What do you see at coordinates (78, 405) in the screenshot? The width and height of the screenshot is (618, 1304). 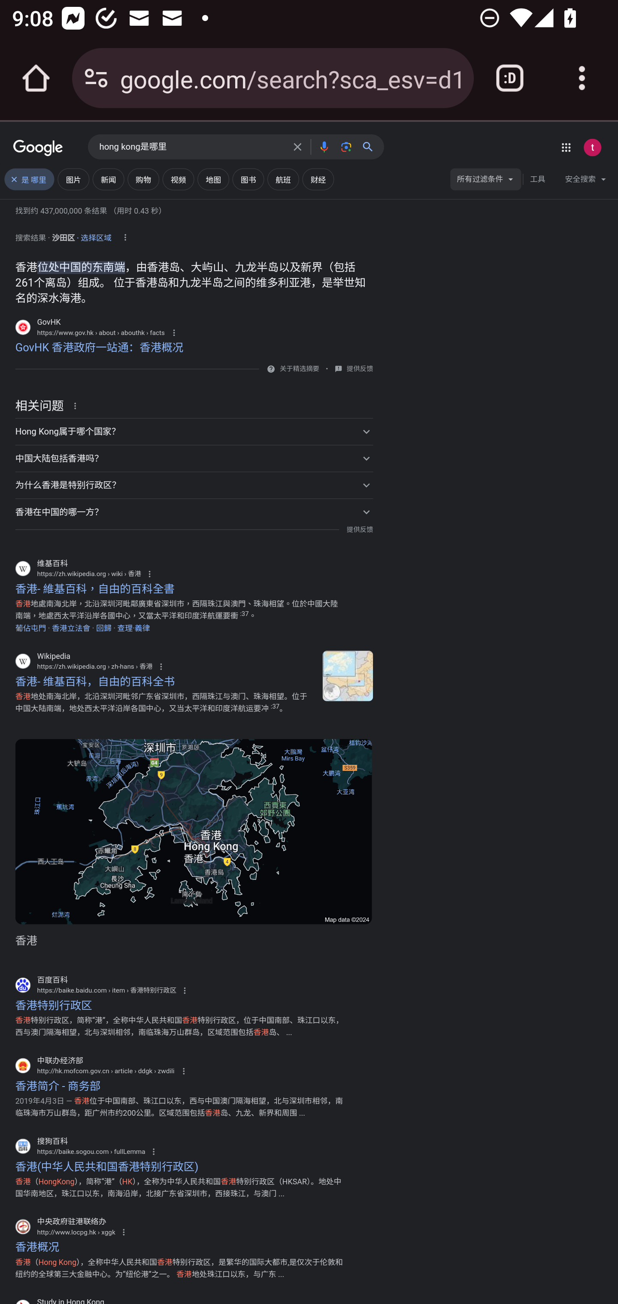 I see `关于这条结果的详细信息` at bounding box center [78, 405].